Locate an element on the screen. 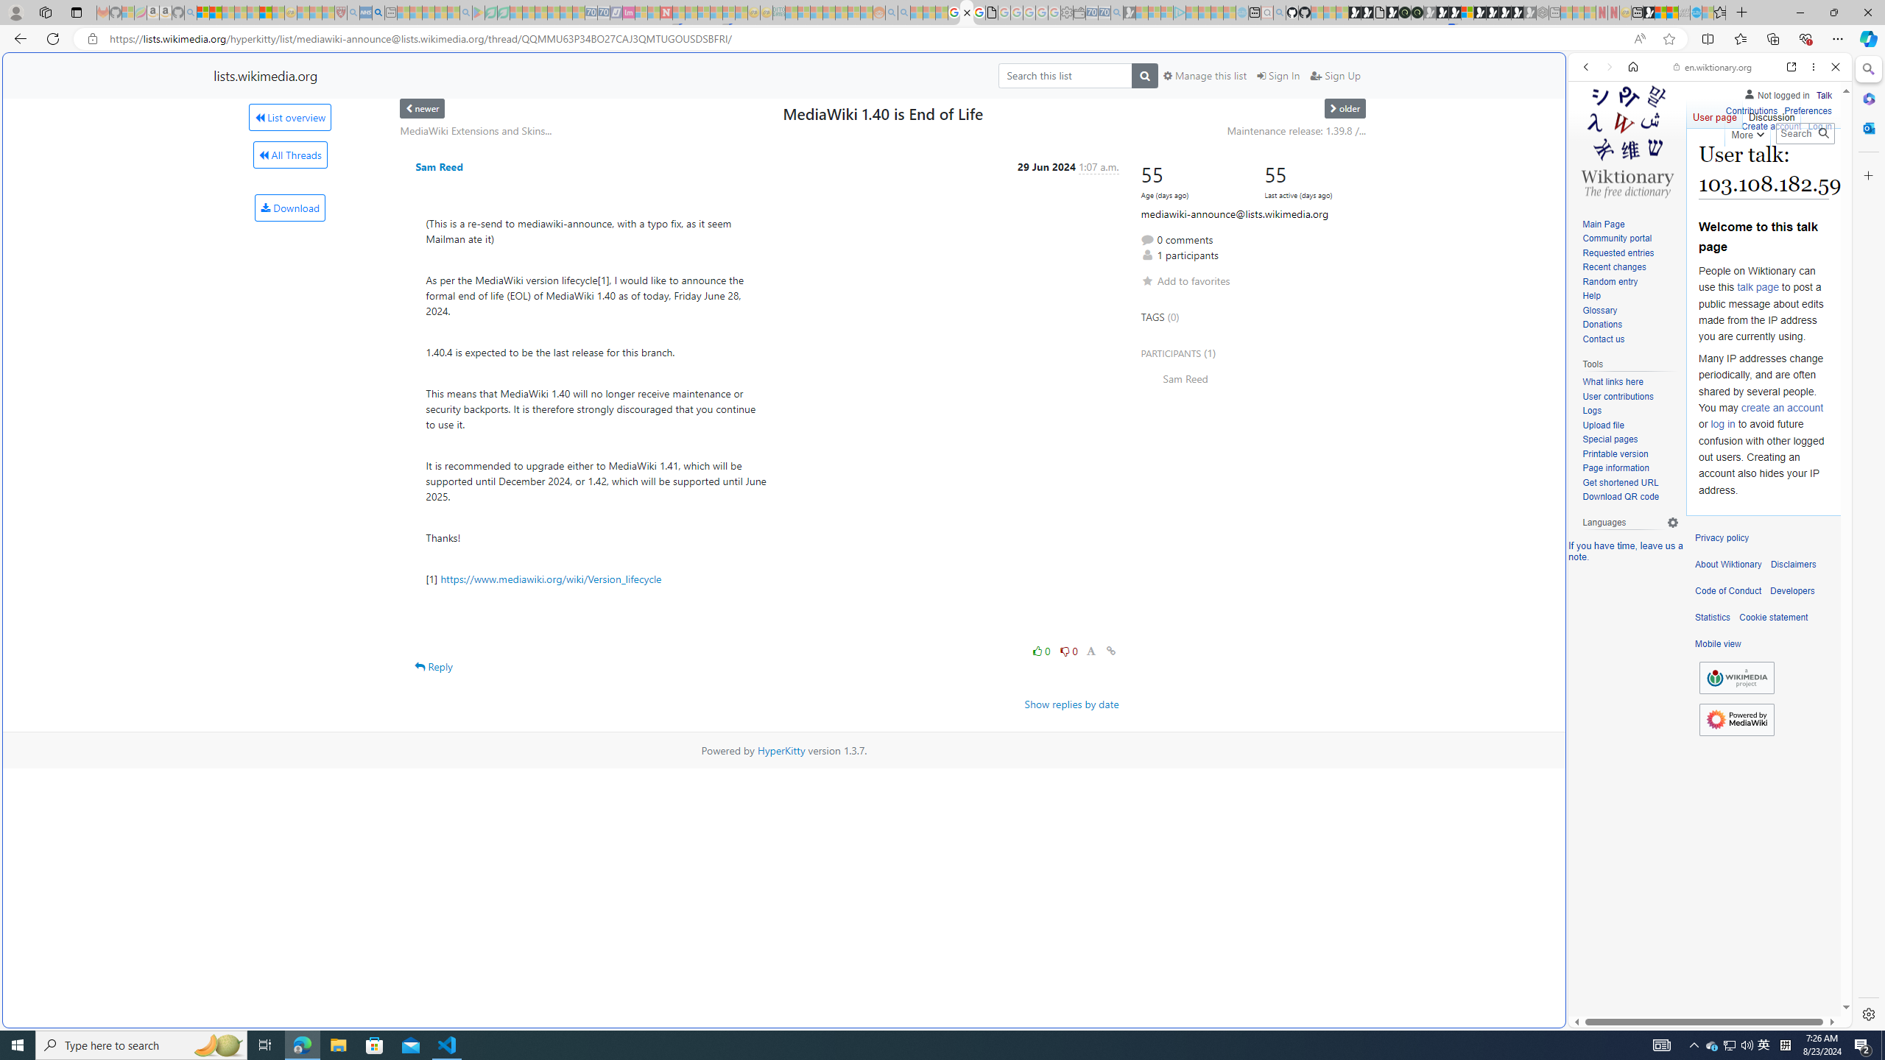 Image resolution: width=1885 pixels, height=1060 pixels. Main Page is located at coordinates (1630, 225).